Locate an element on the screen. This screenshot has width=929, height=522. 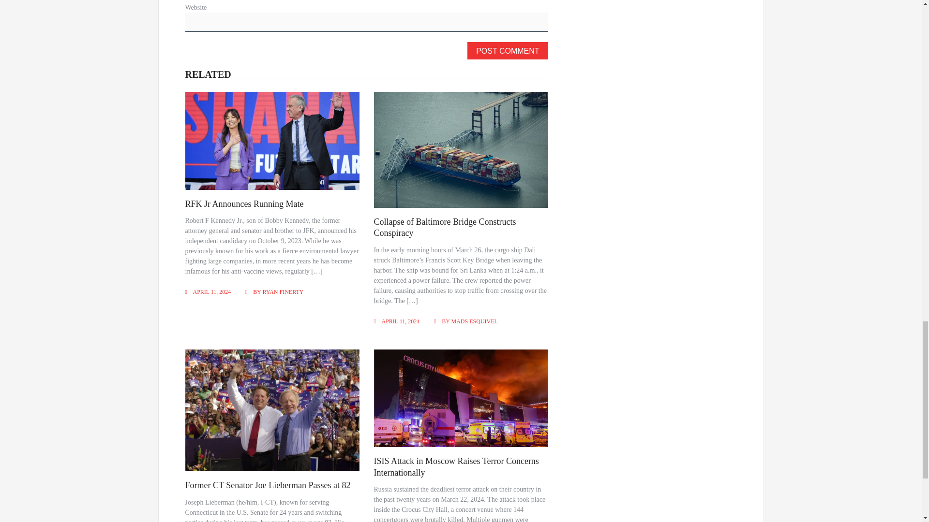
APRIL 11, 2024 is located at coordinates (401, 321).